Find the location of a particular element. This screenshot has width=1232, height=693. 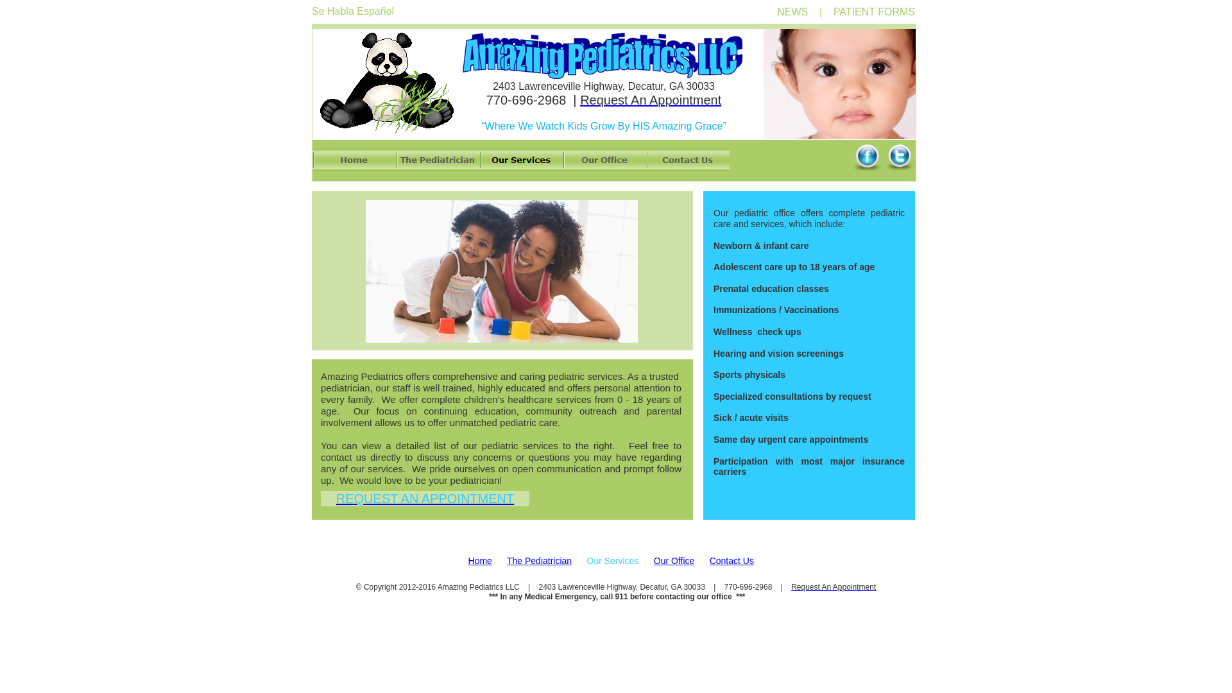

Home is located at coordinates (480, 561).